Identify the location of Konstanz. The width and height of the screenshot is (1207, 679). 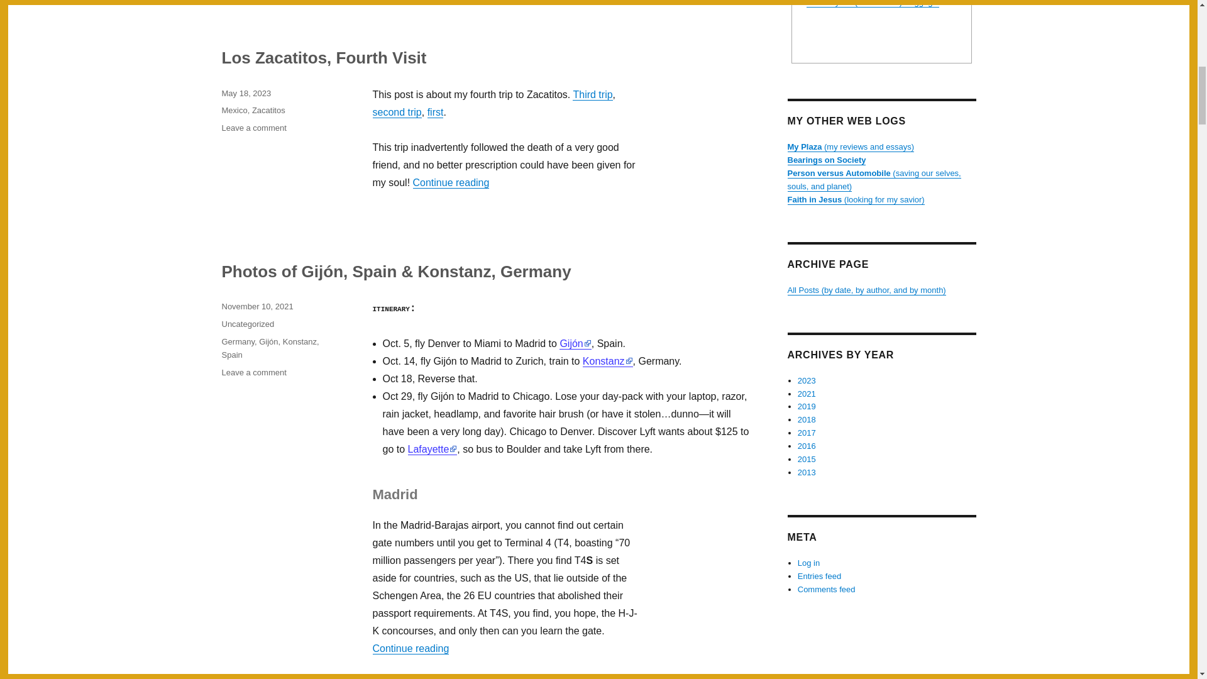
(253, 127).